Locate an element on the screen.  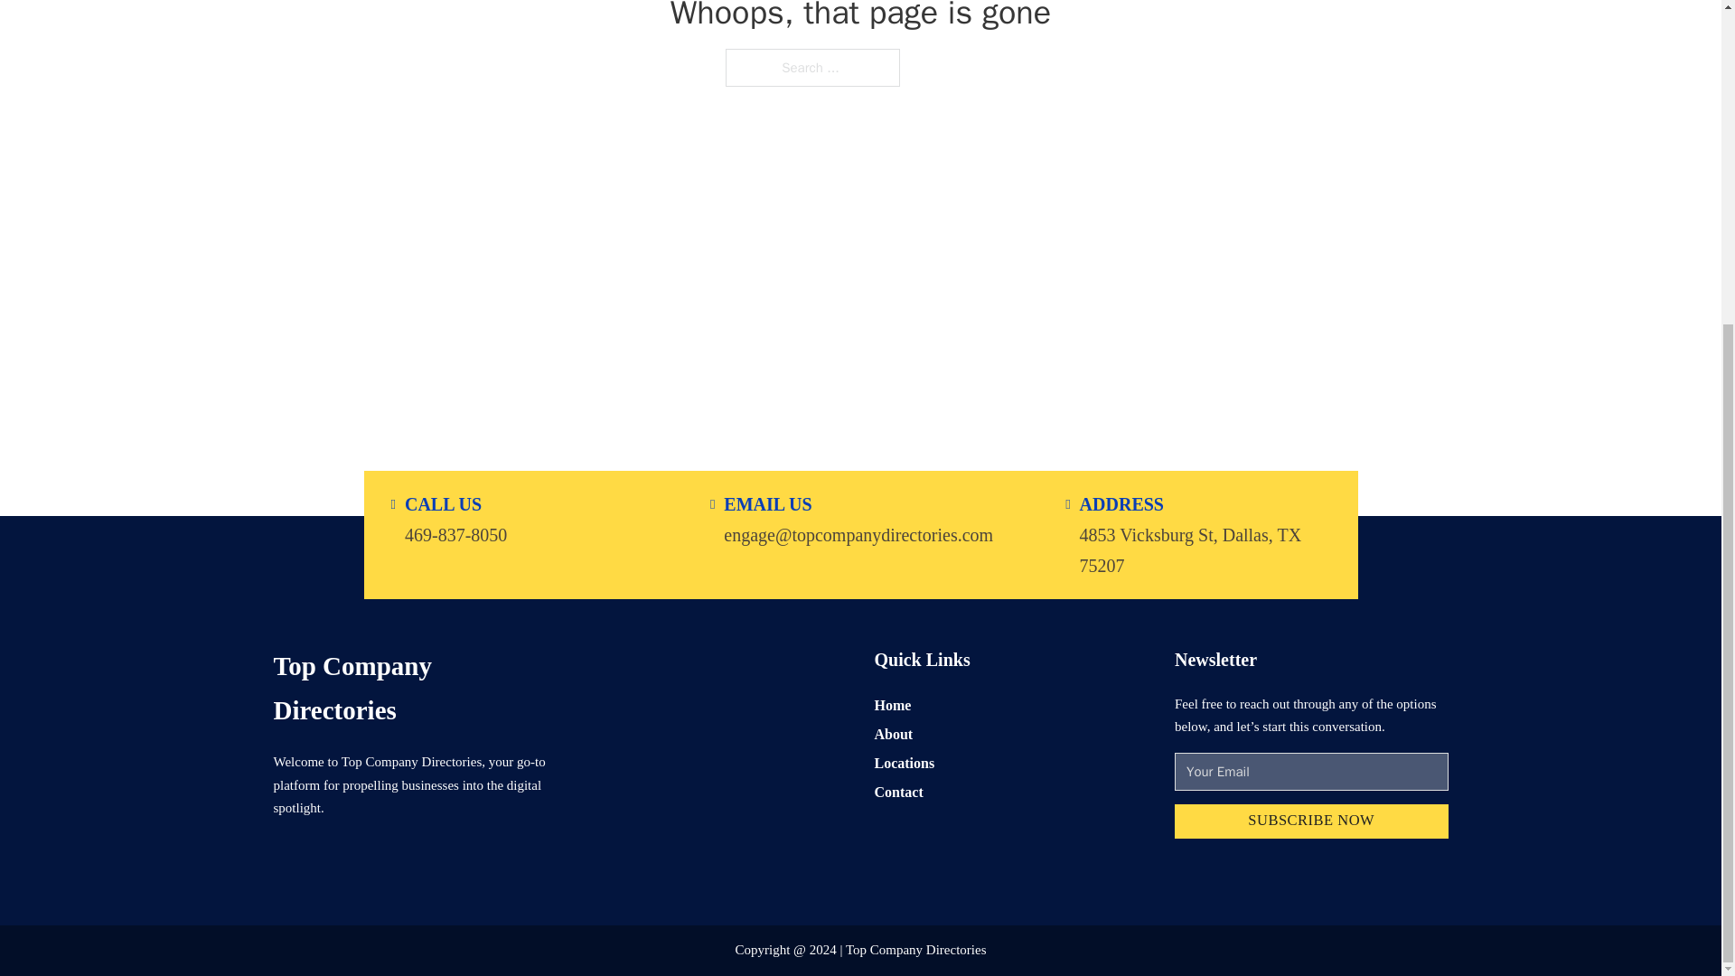
Top Company Directories is located at coordinates (408, 688).